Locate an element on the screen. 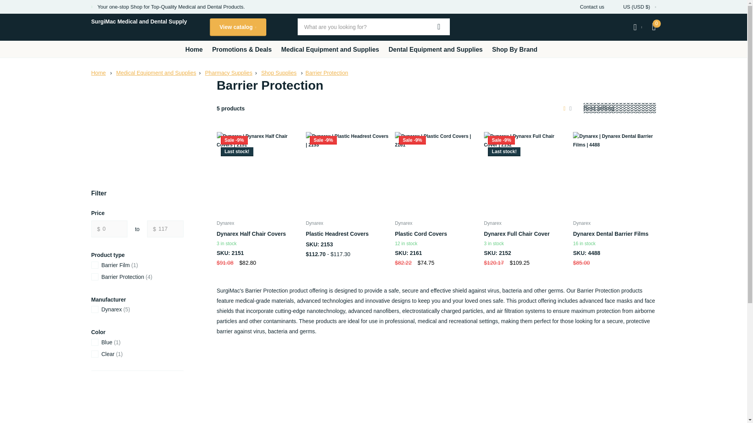 The height and width of the screenshot is (423, 753). Home is located at coordinates (98, 73).